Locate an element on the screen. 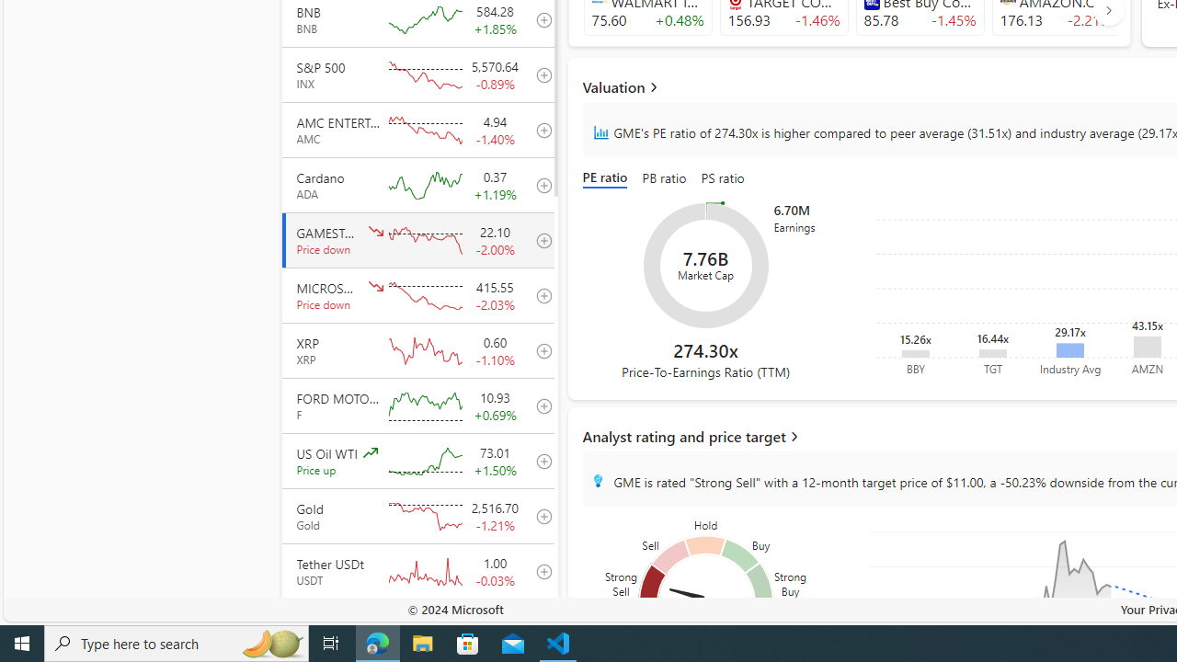 This screenshot has width=1177, height=662. PE ratio is located at coordinates (609, 178).